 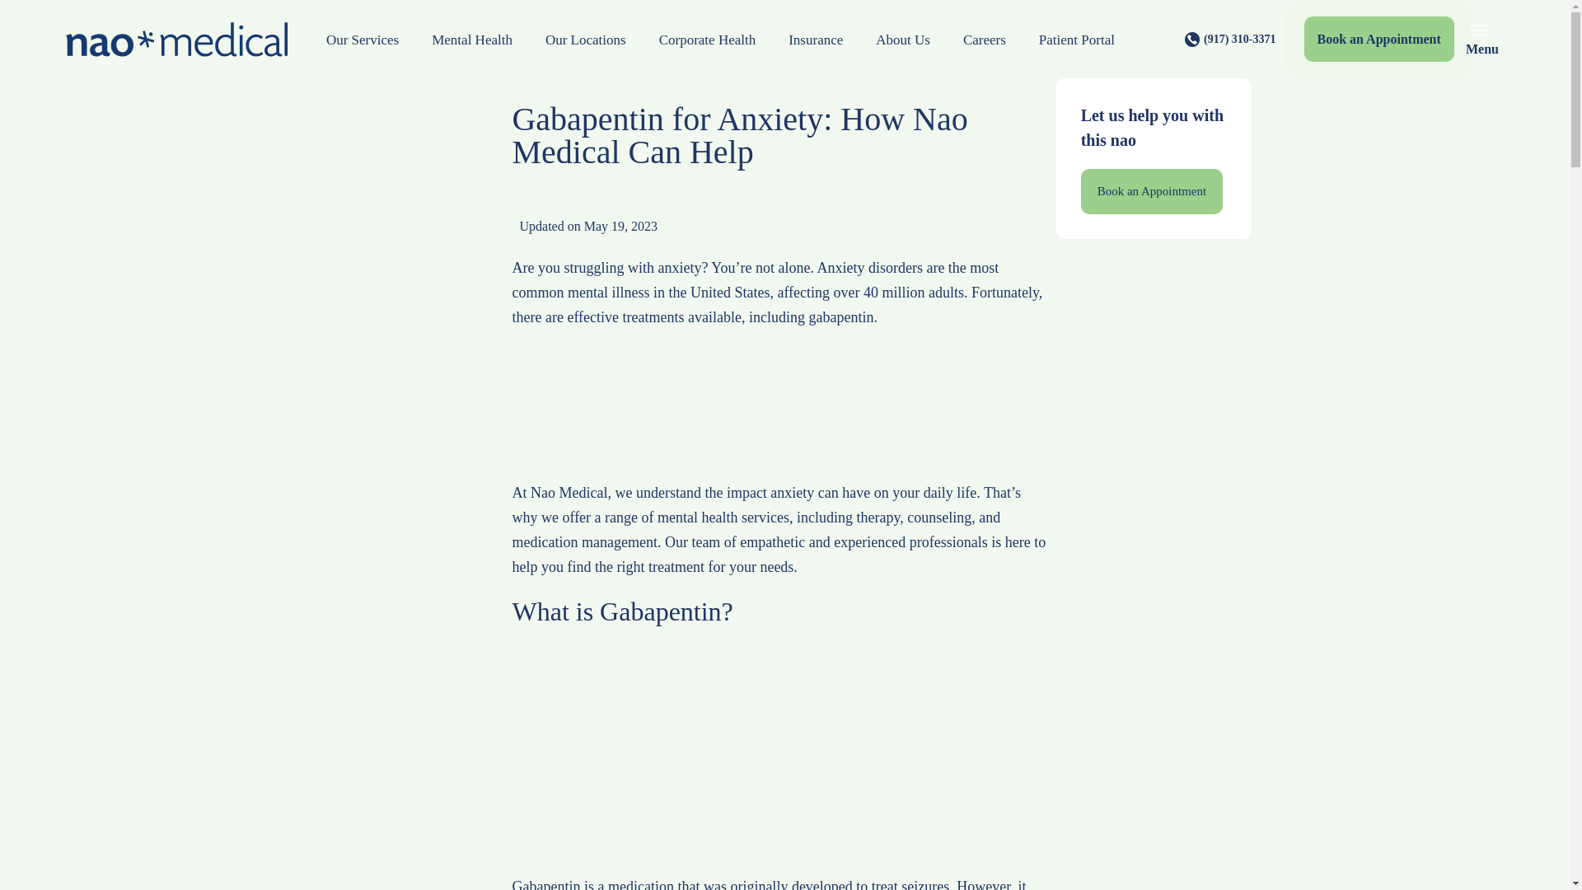 What do you see at coordinates (902, 40) in the screenshot?
I see `About Us` at bounding box center [902, 40].